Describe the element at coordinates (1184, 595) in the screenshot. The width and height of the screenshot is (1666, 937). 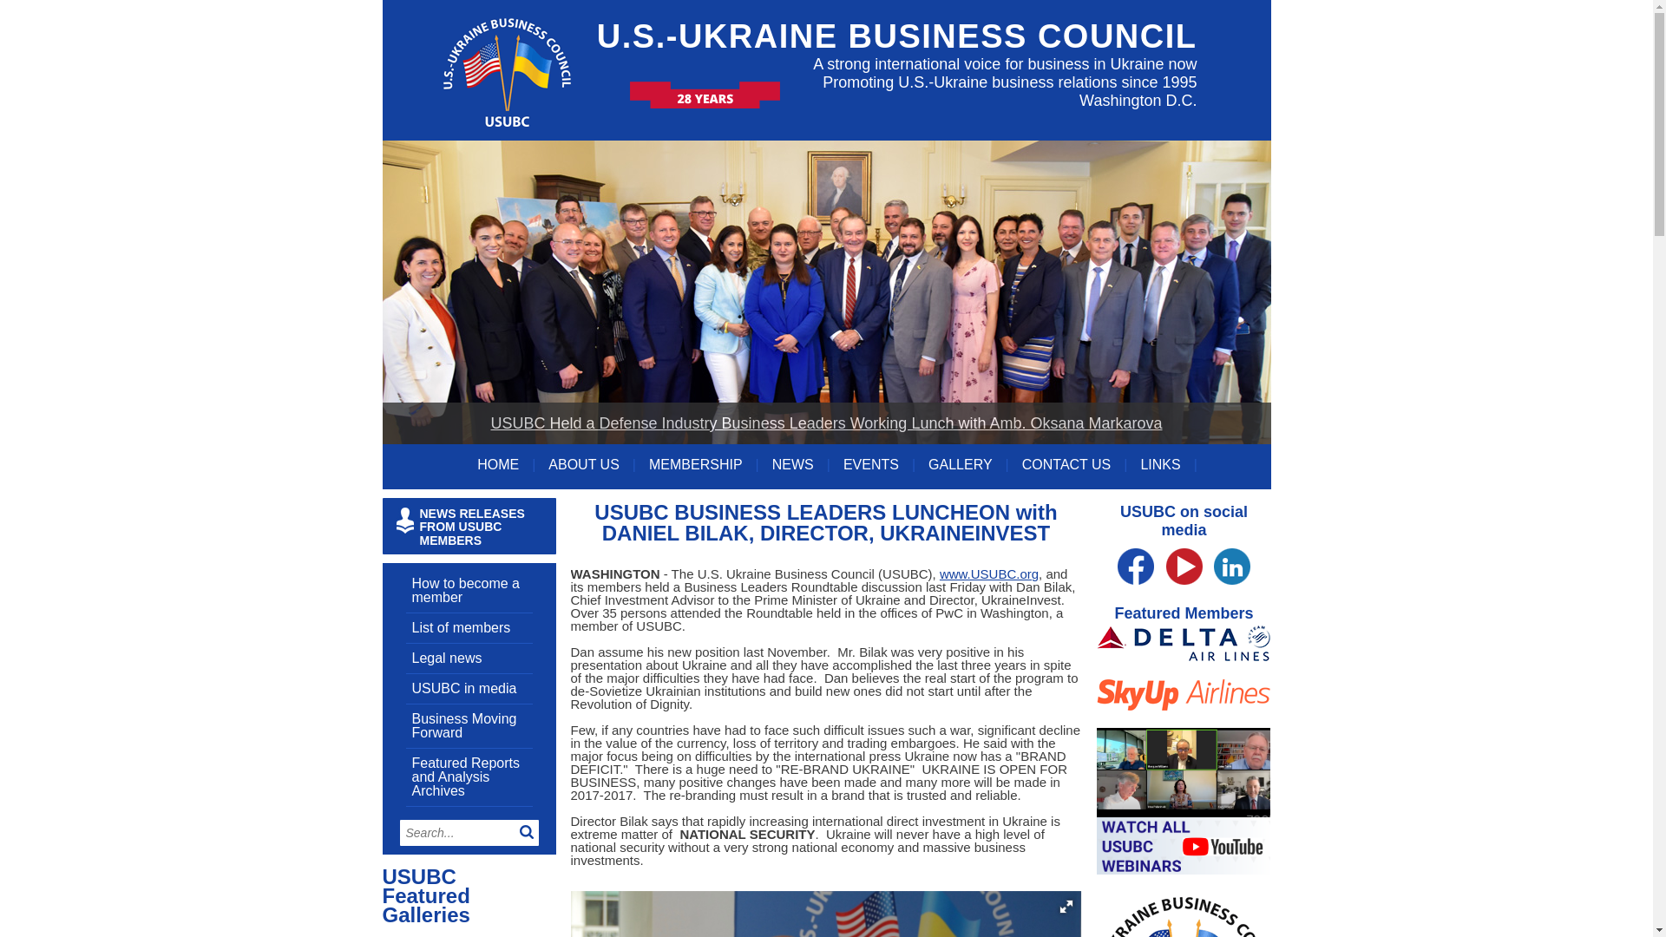
I see `USUBC on Youtube` at that location.